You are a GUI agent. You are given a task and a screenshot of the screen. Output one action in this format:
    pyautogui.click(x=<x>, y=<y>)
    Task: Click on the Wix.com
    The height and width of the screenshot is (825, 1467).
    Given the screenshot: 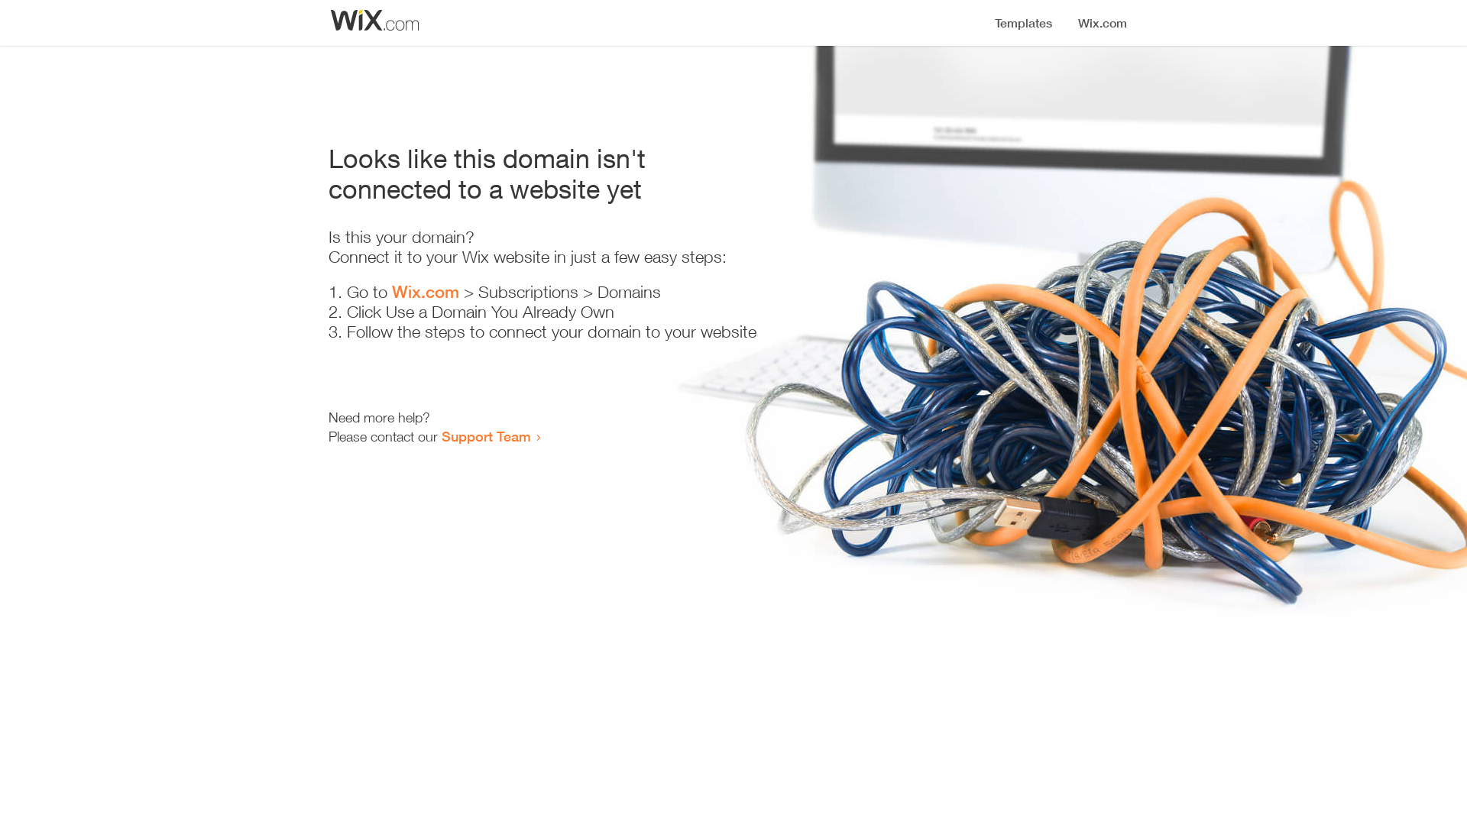 What is the action you would take?
    pyautogui.click(x=426, y=292)
    